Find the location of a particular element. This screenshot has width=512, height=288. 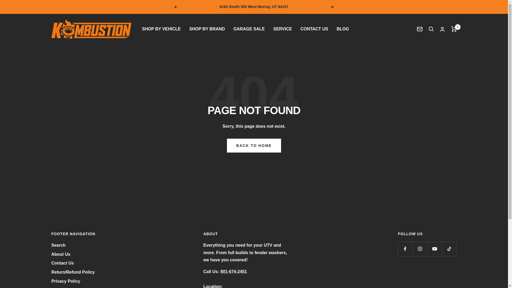

GARAGE SALE is located at coordinates (249, 29).